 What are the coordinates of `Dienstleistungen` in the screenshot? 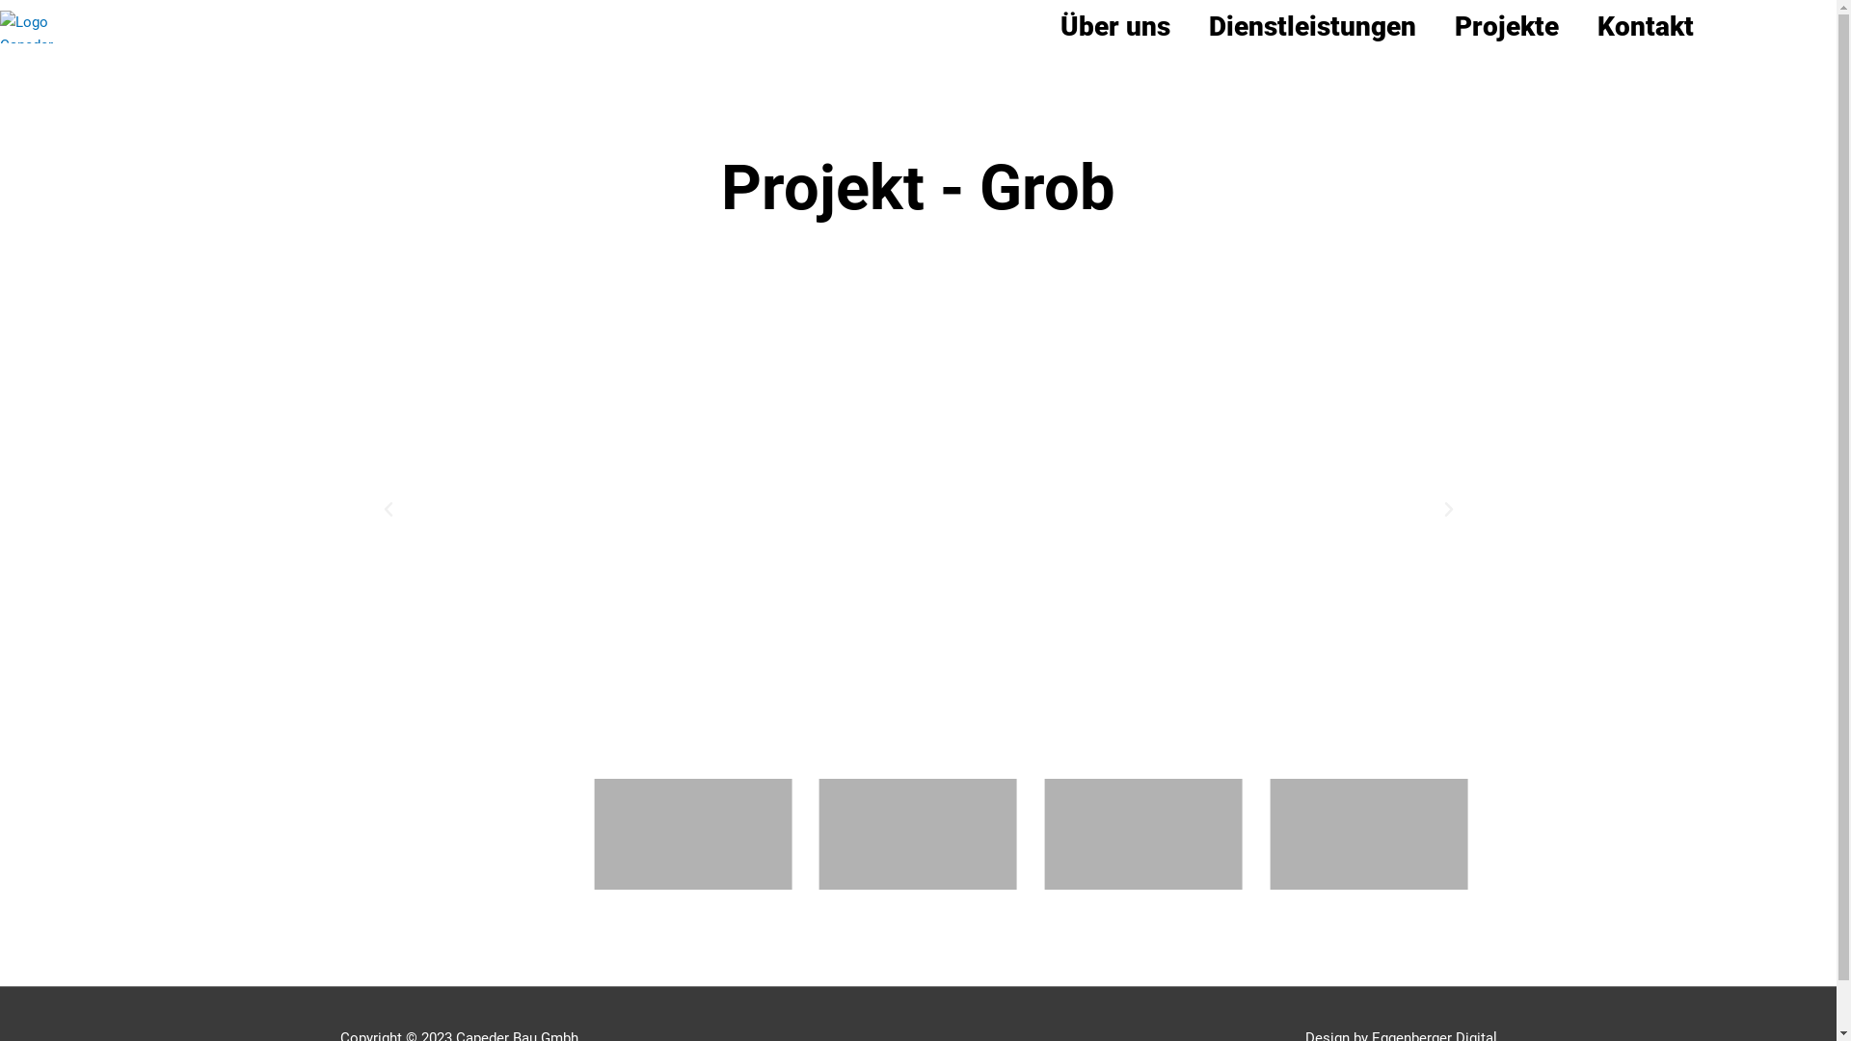 It's located at (1313, 27).